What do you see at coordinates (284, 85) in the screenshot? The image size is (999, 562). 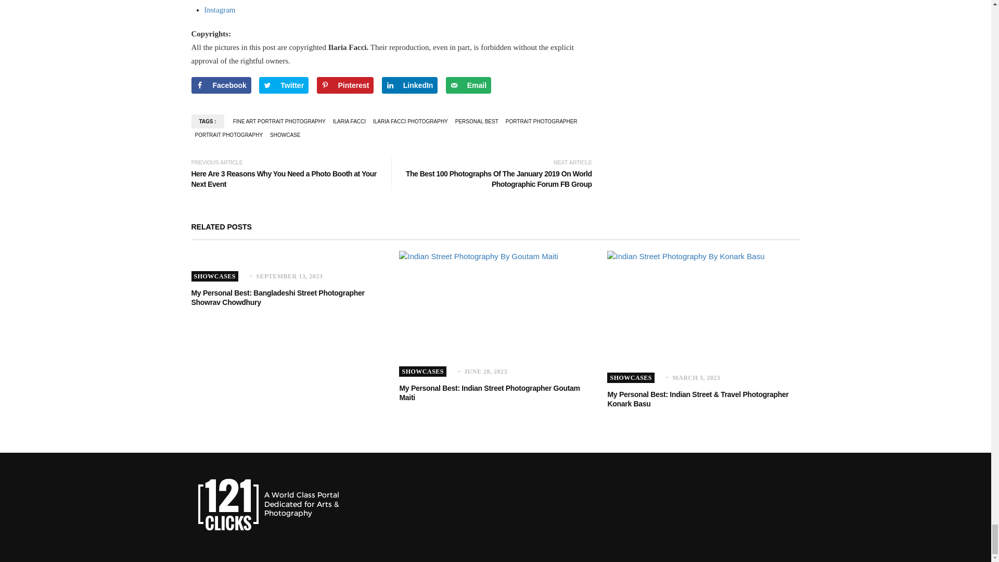 I see `Share on Twitter` at bounding box center [284, 85].